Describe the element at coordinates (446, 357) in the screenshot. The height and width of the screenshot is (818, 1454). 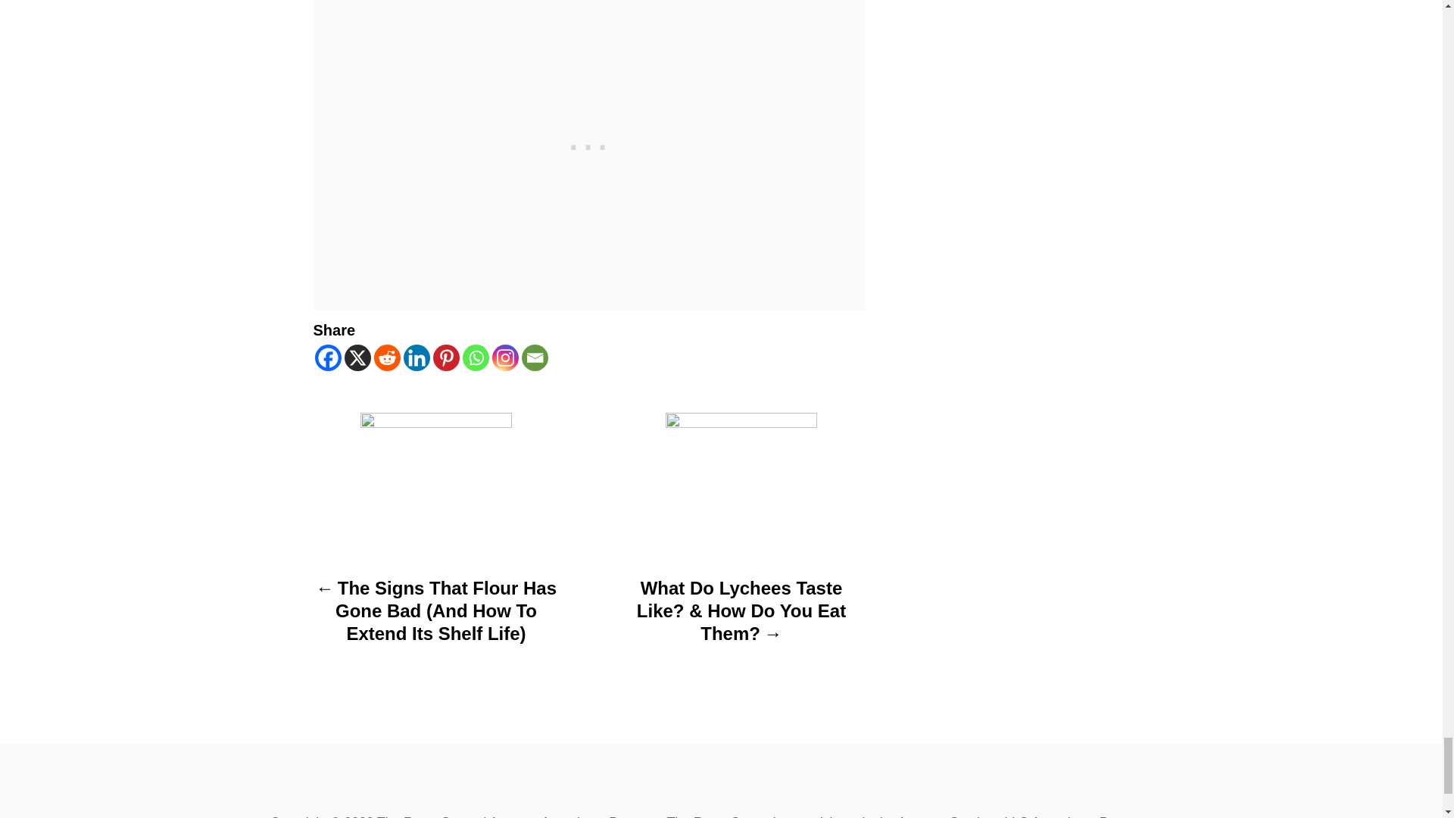
I see `Pinterest` at that location.